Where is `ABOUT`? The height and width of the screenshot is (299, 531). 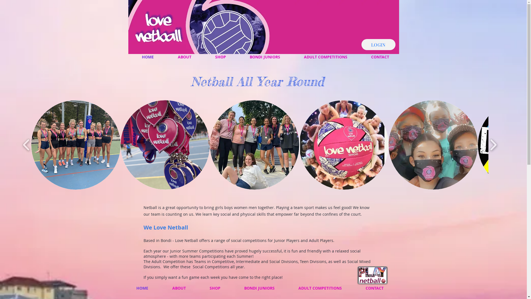
ABOUT is located at coordinates (179, 288).